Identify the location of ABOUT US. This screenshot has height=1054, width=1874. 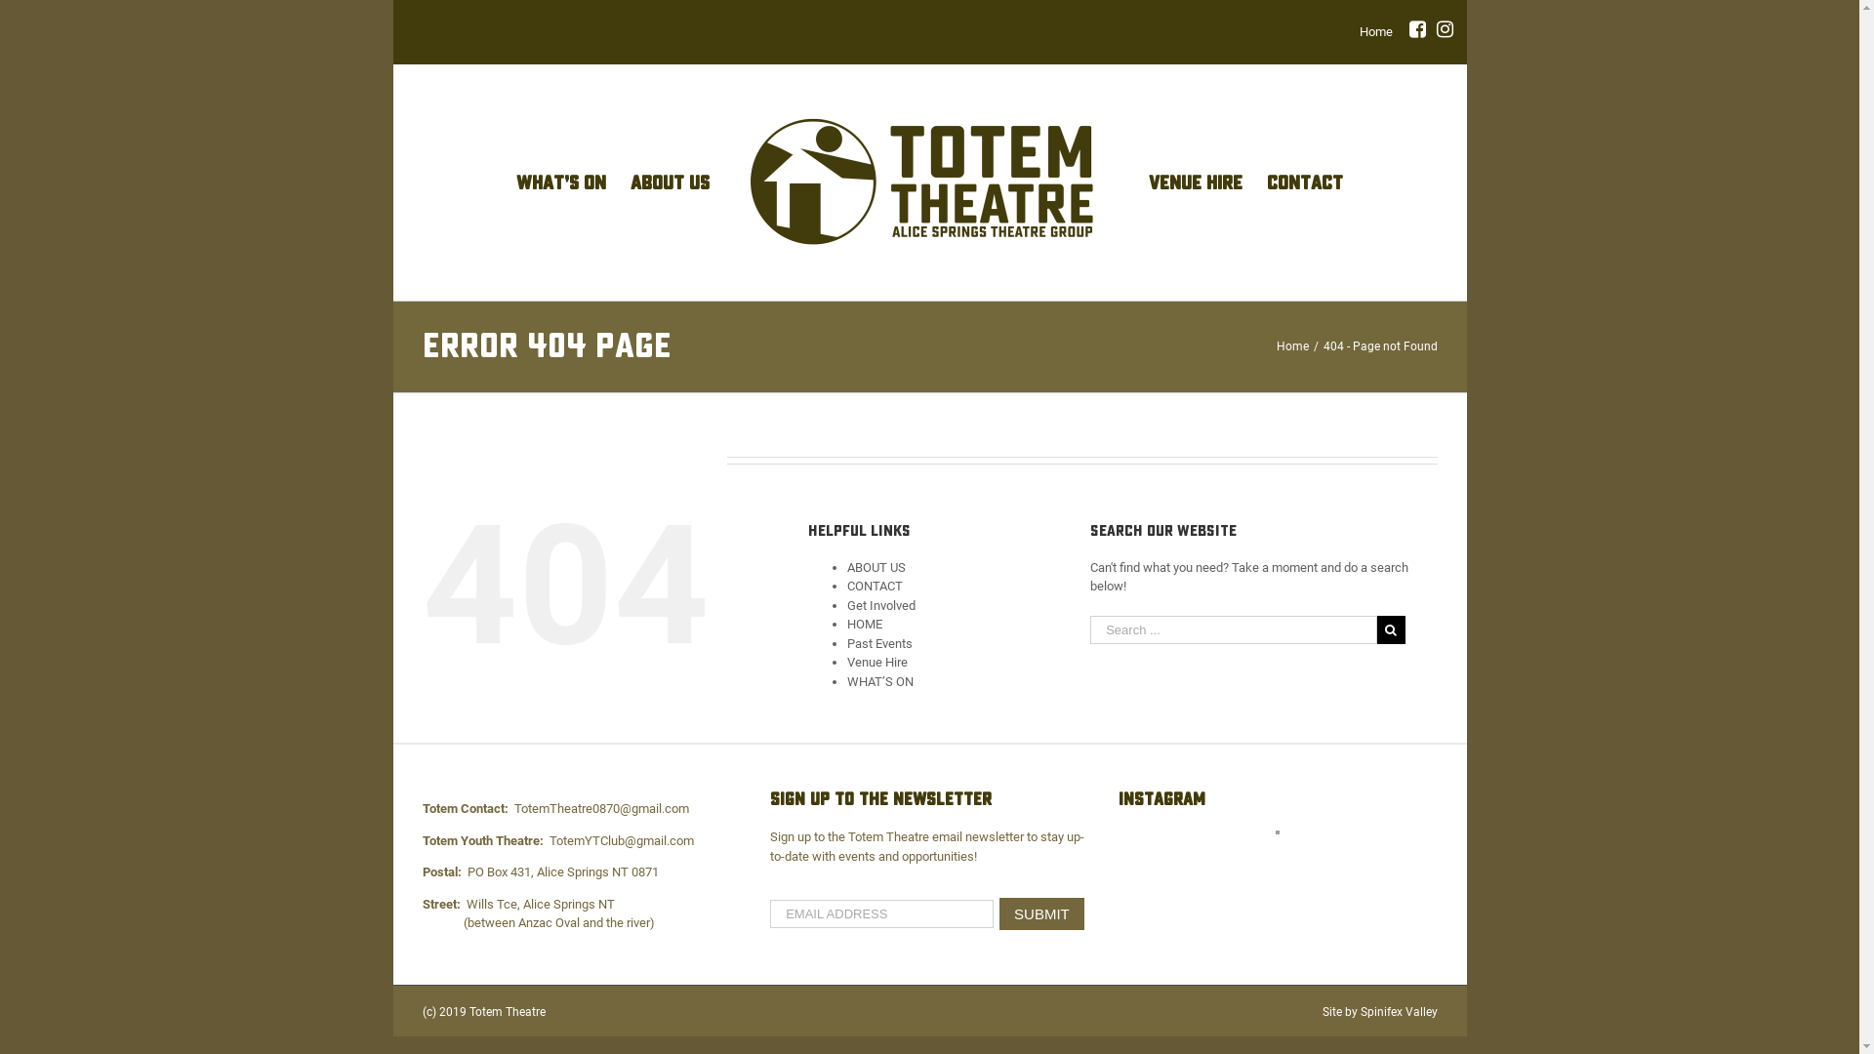
(670, 182).